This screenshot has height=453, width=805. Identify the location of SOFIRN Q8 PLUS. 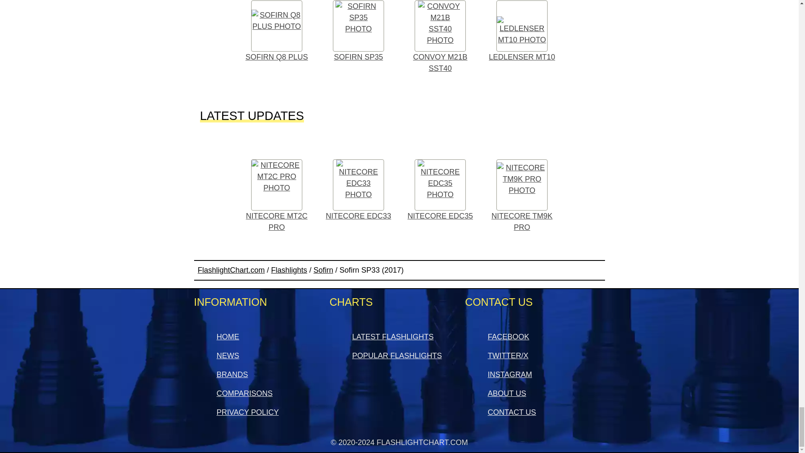
(276, 34).